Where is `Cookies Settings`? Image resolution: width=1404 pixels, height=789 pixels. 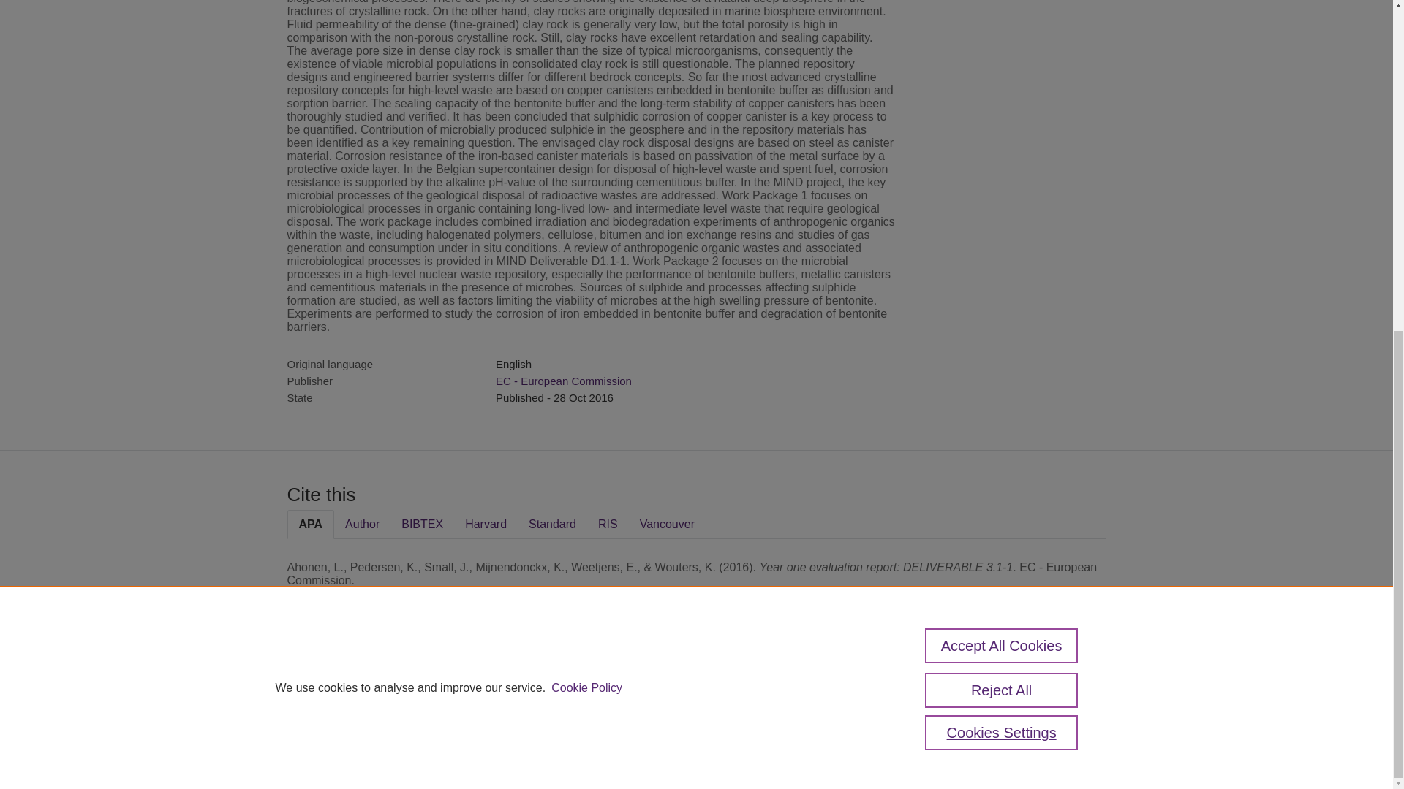
Cookies Settings is located at coordinates (1002, 168).